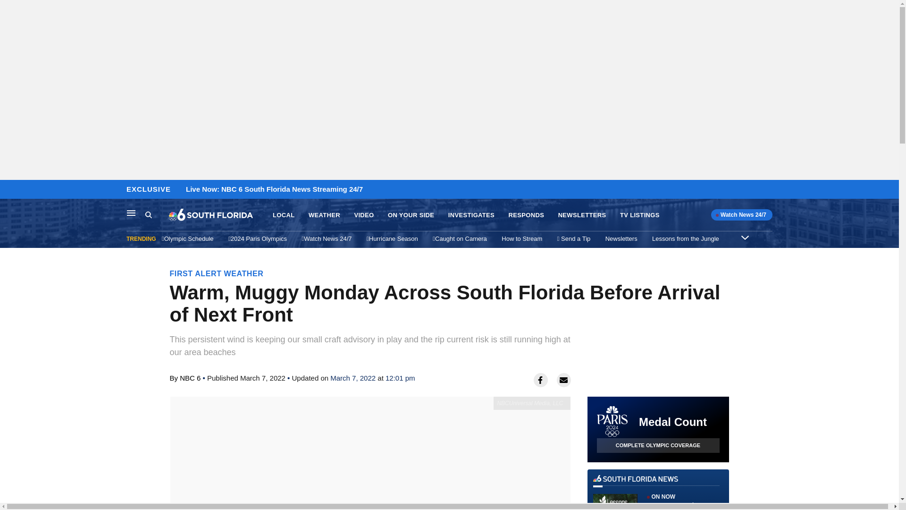  I want to click on Lessons from the Jungle, so click(686, 238).